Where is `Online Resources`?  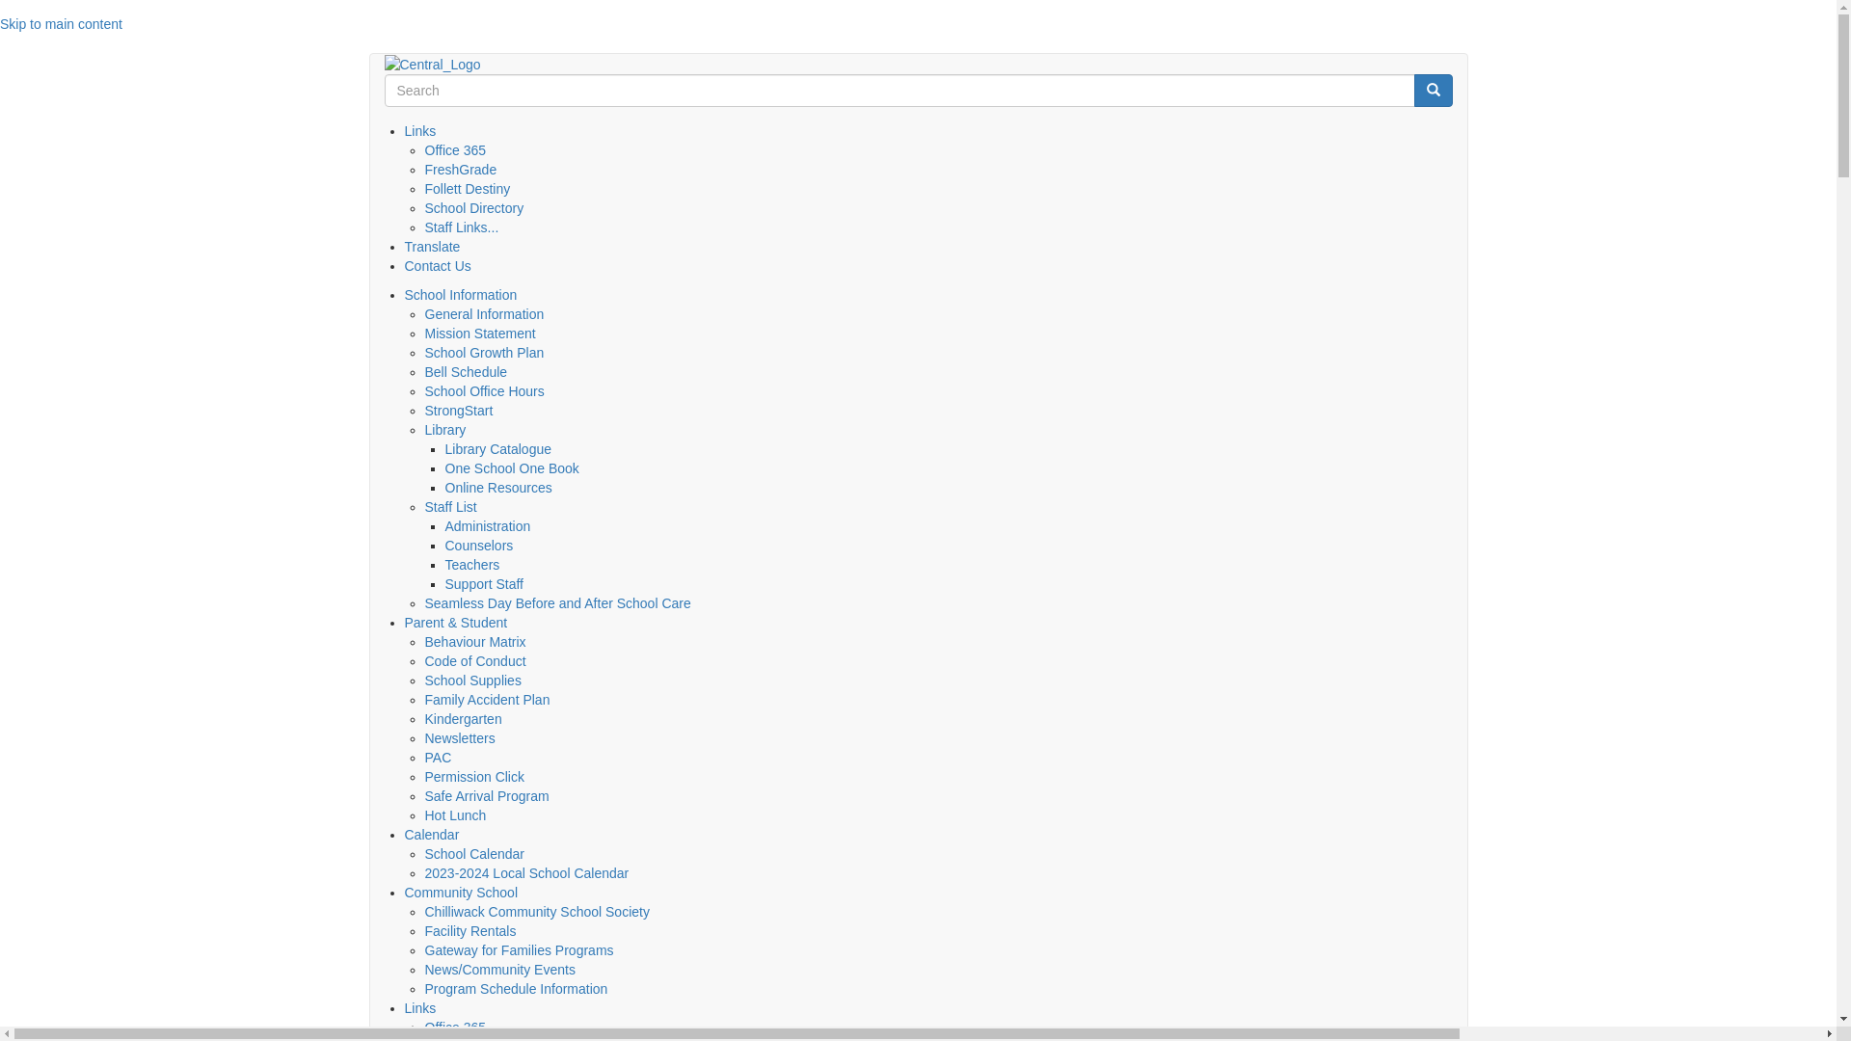
Online Resources is located at coordinates (499, 488).